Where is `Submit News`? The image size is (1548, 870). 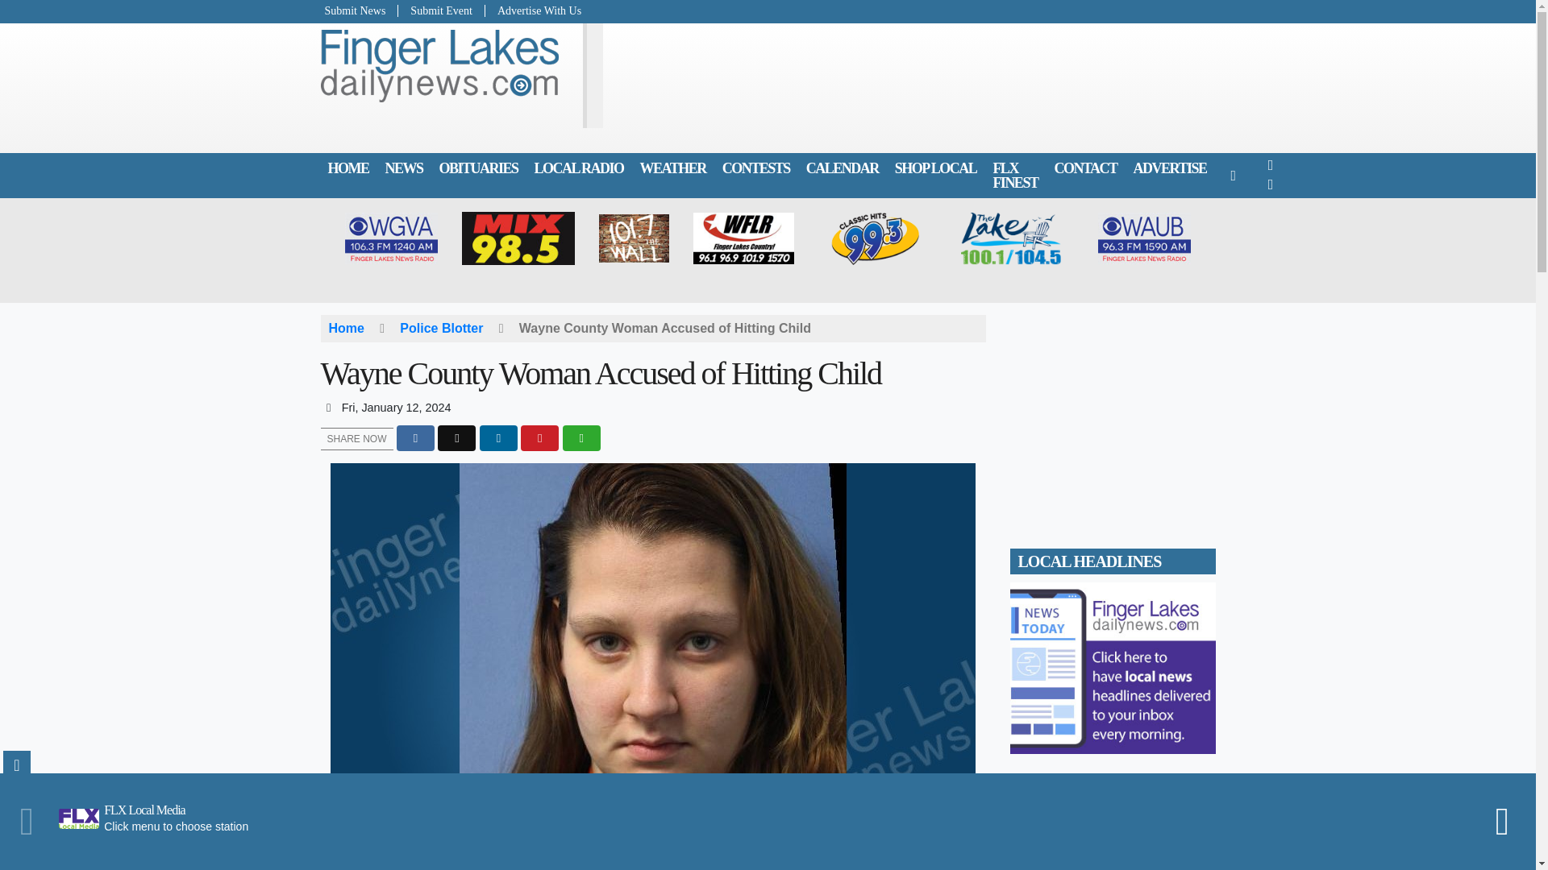 Submit News is located at coordinates (360, 10).